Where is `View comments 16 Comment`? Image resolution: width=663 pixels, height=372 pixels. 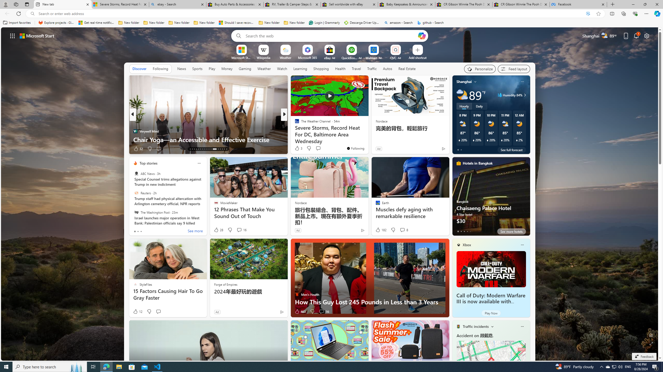 View comments 16 Comment is located at coordinates (321, 312).